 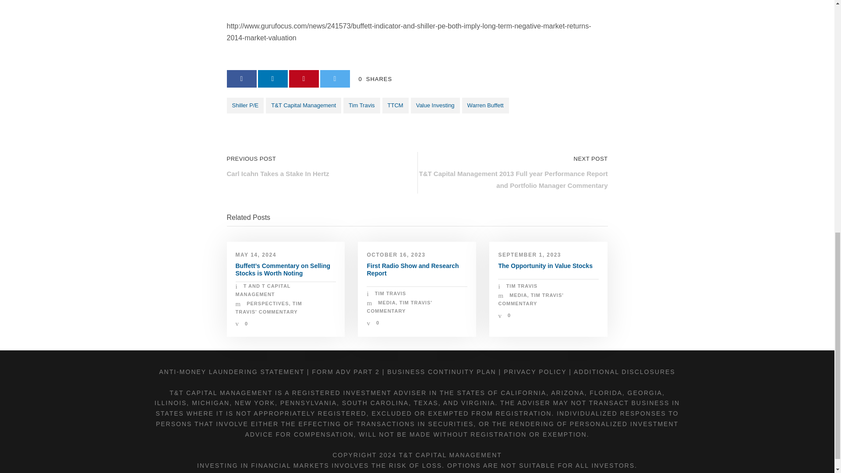 I want to click on Carl Icahn Takes a Stake In Hertz, so click(x=278, y=173).